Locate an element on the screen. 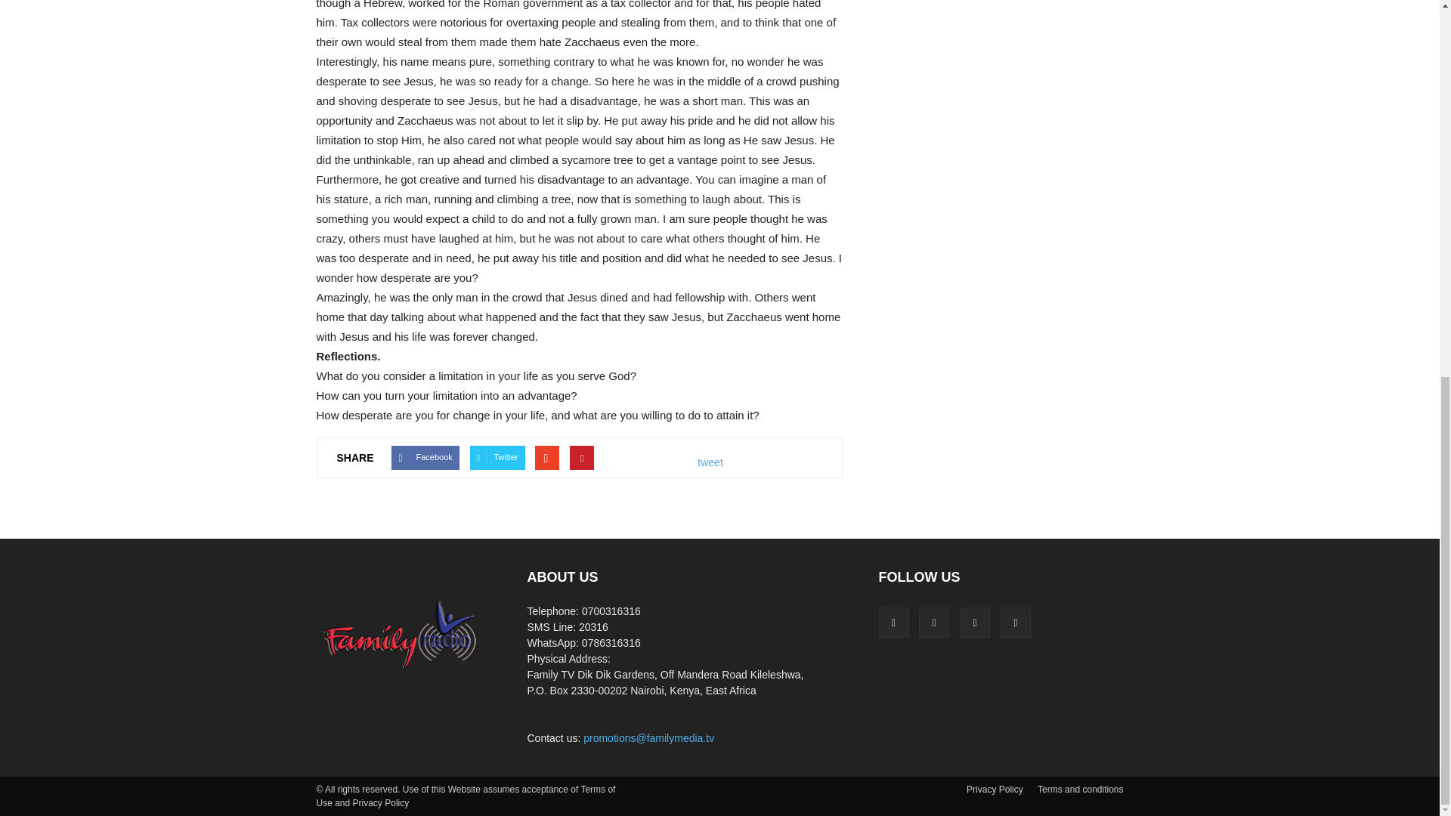 The height and width of the screenshot is (816, 1451). Facebook is located at coordinates (893, 622).